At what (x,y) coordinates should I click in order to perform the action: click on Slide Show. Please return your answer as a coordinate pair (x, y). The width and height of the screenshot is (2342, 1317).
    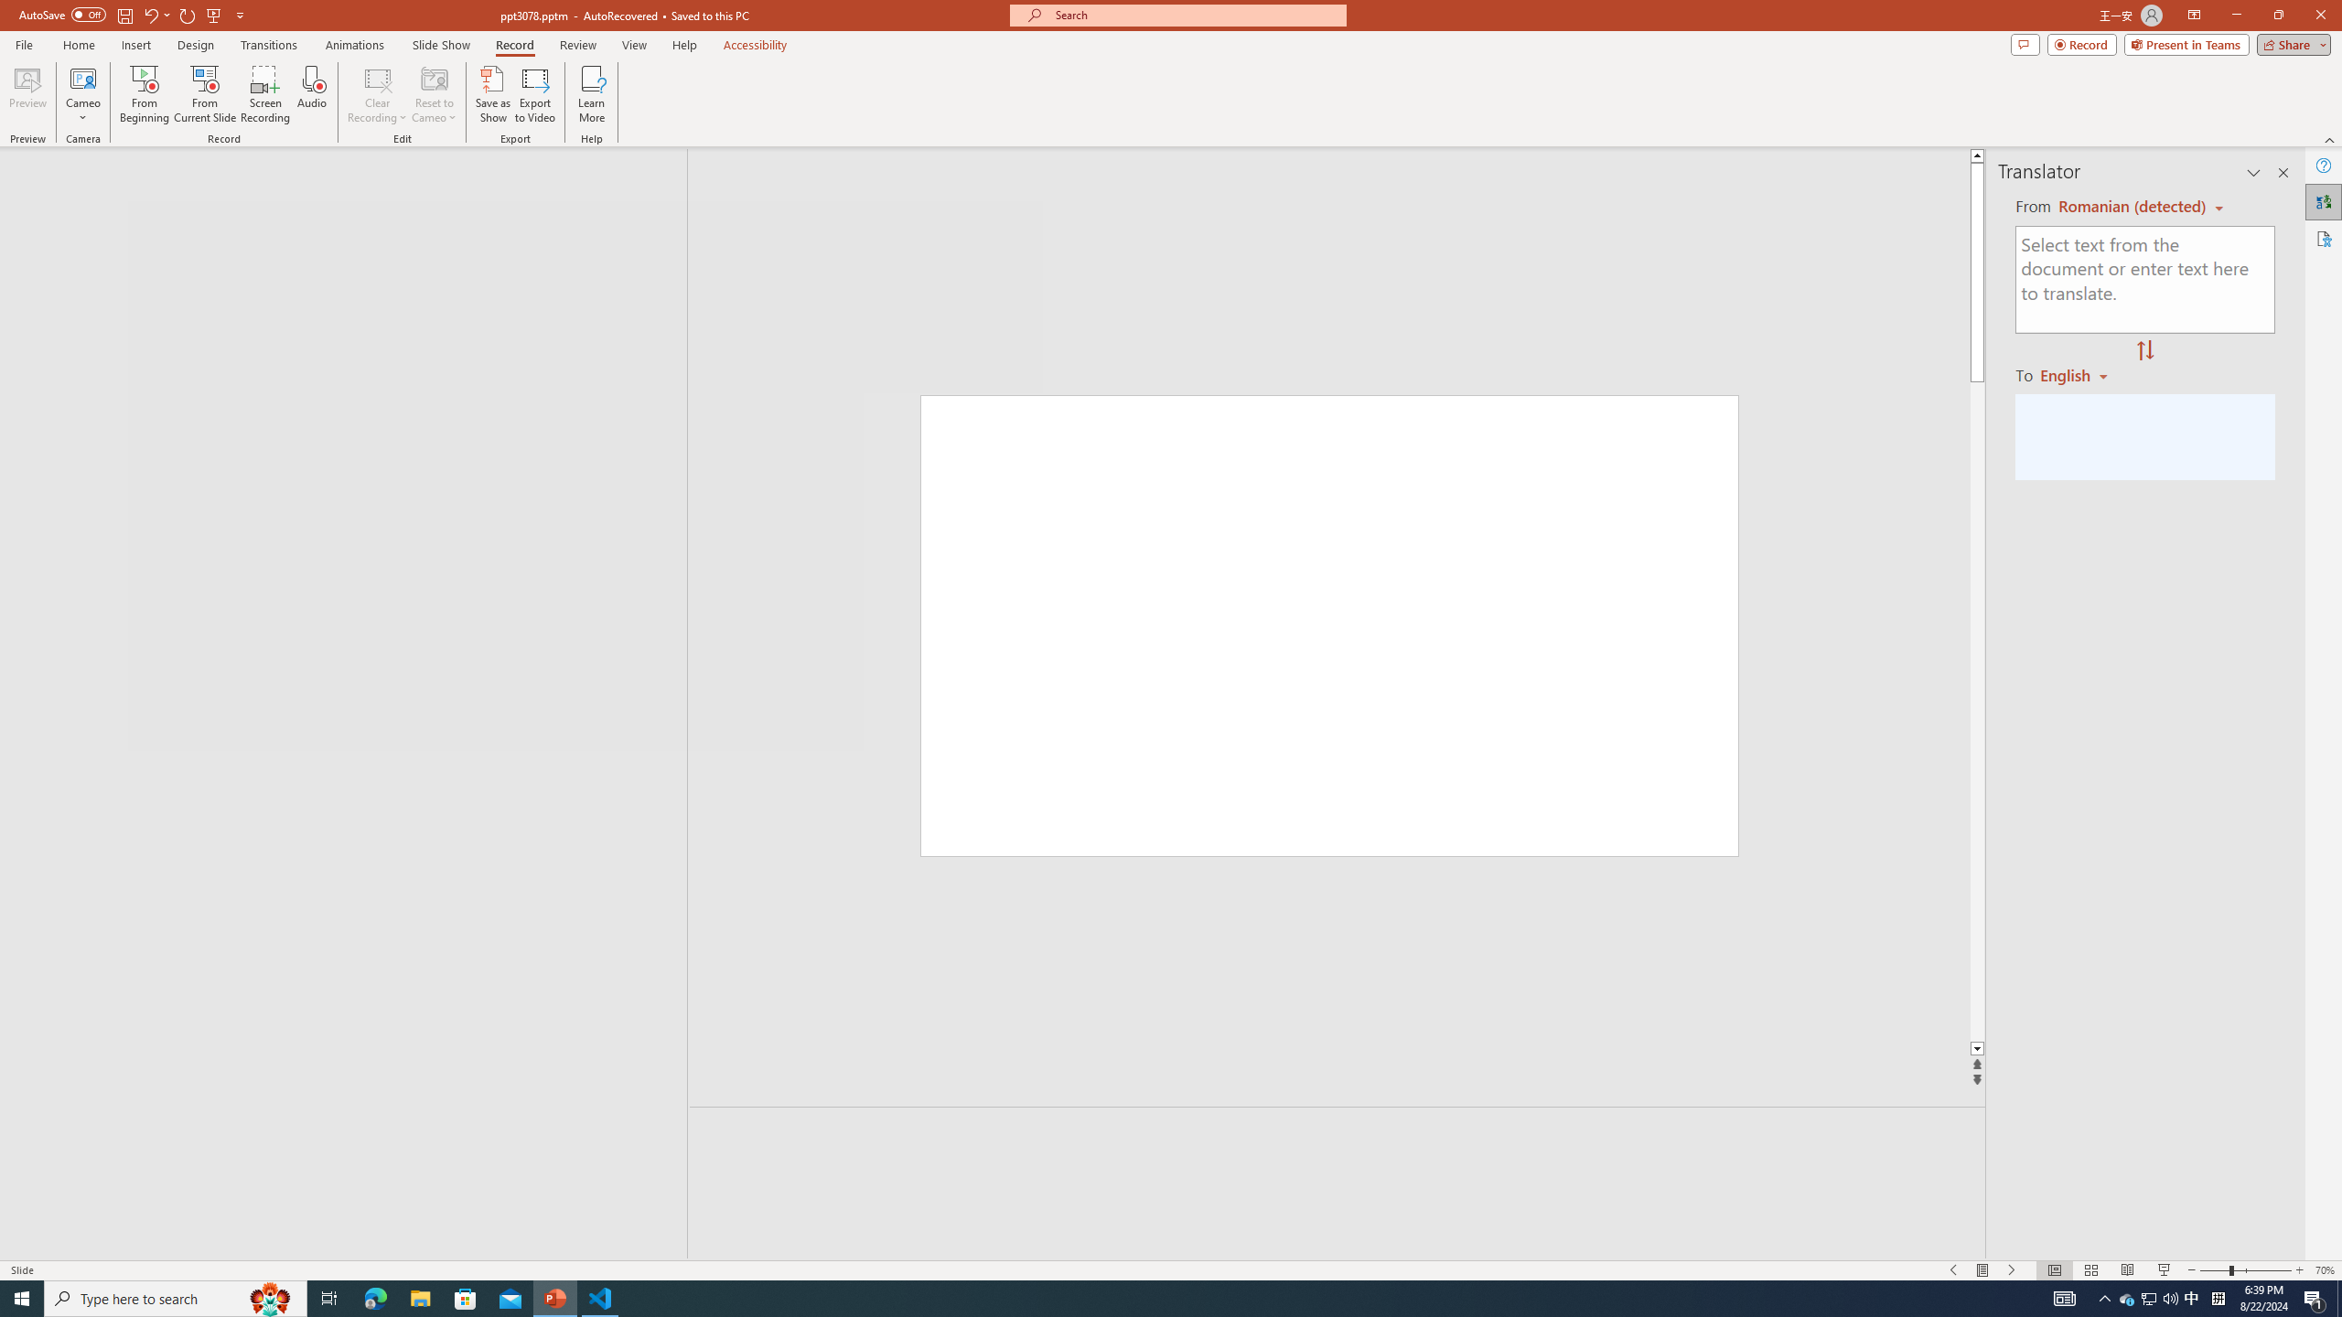
    Looking at the image, I should click on (2163, 1270).